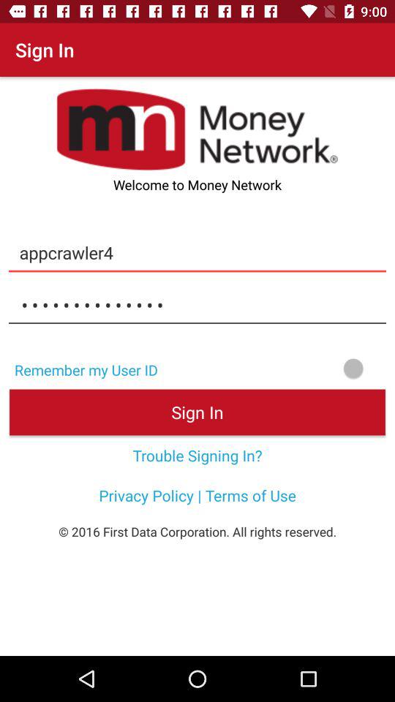 This screenshot has height=702, width=395. I want to click on scroll to appcrawler3116, so click(197, 305).